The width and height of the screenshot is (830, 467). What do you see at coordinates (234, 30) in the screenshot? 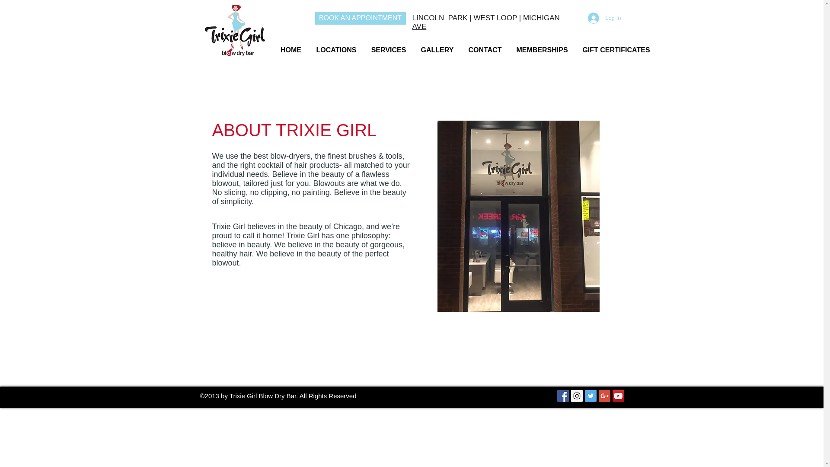
I see `TGlogoweb.png` at bounding box center [234, 30].